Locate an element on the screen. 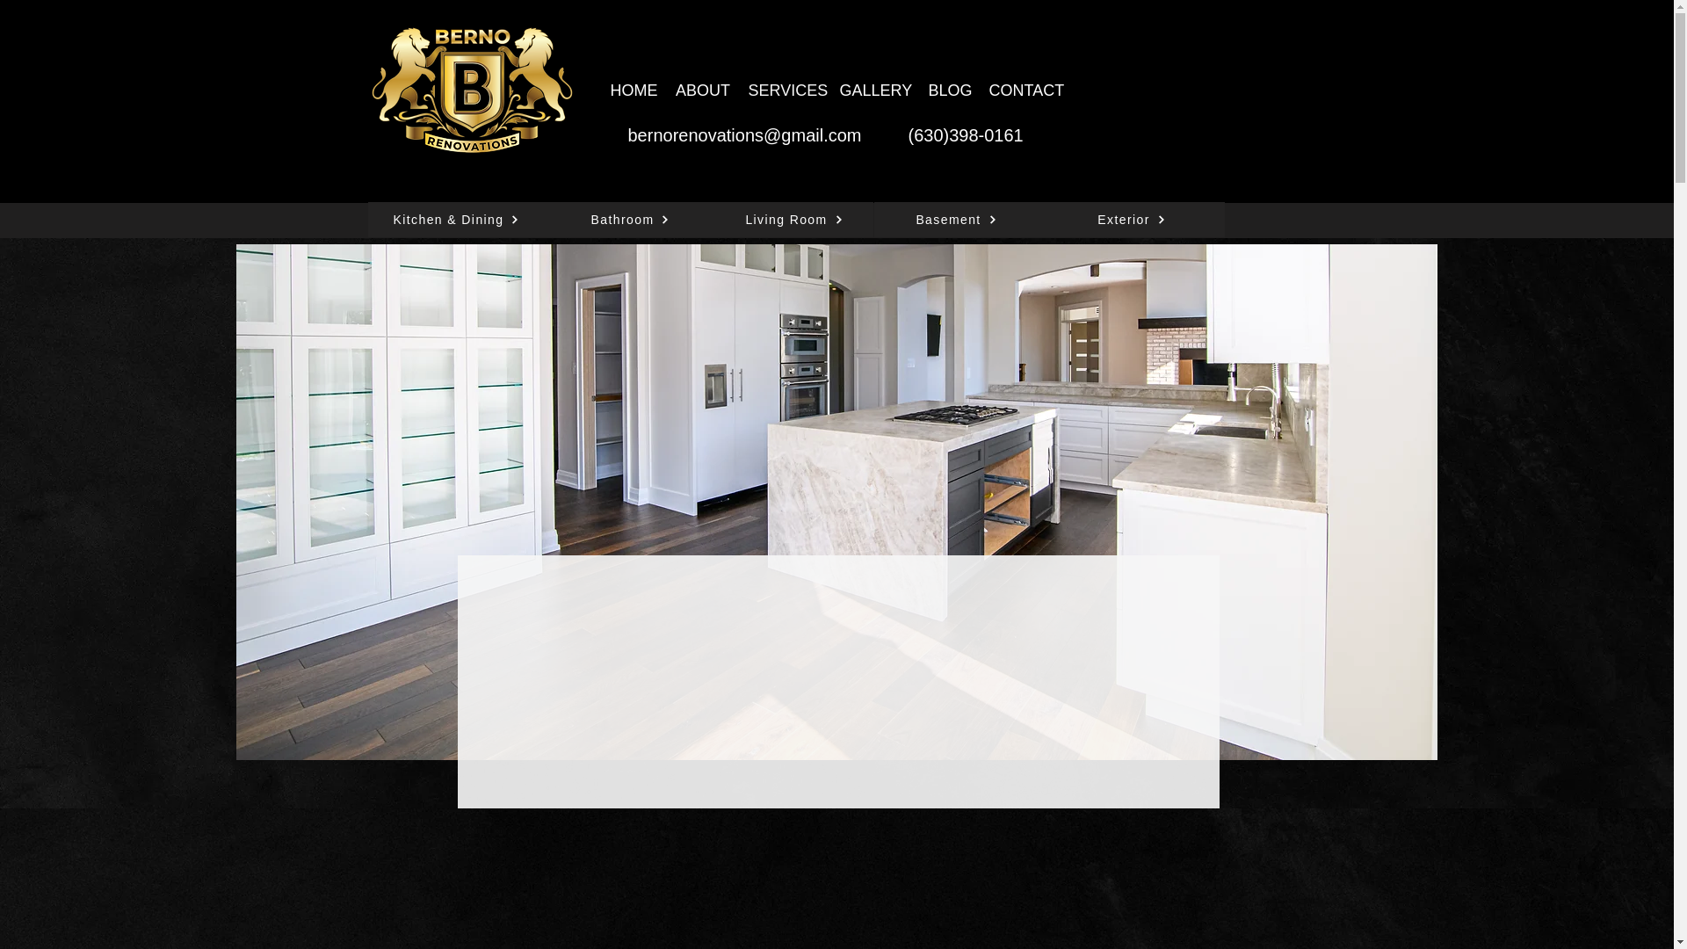 Image resolution: width=1687 pixels, height=949 pixels. ABOUT is located at coordinates (702, 90).